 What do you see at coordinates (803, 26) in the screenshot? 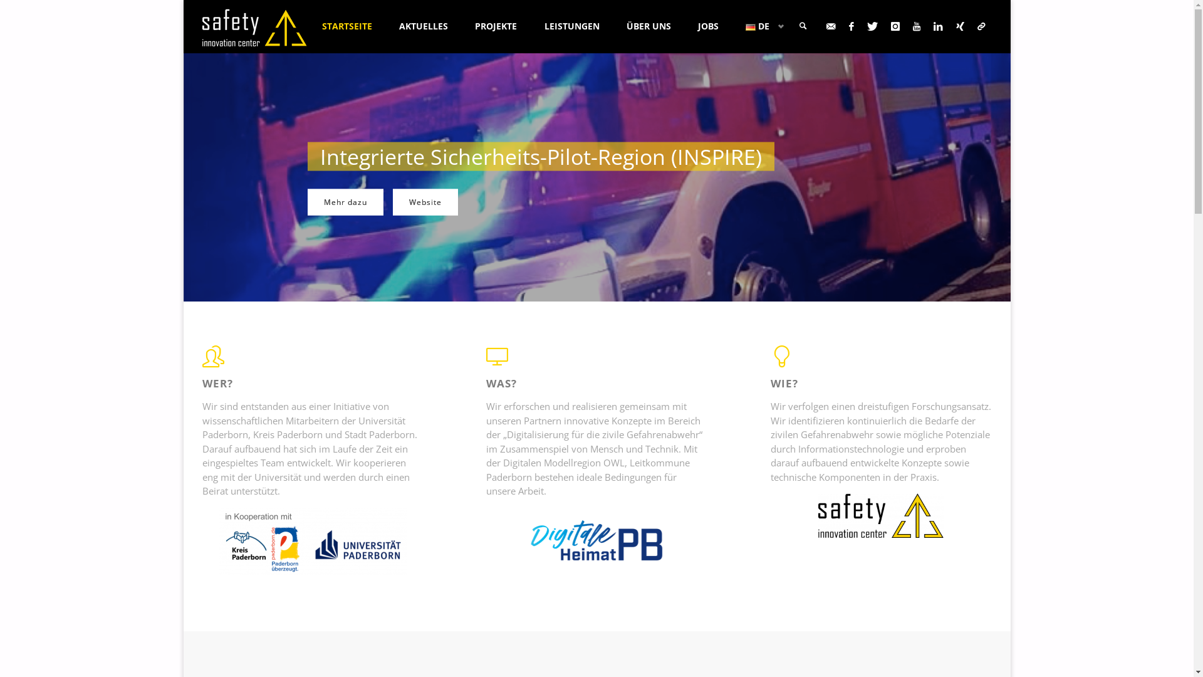
I see `SUCHE` at bounding box center [803, 26].